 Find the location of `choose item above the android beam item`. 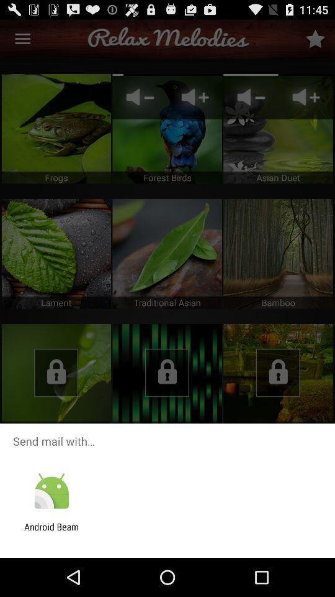

choose item above the android beam item is located at coordinates (51, 491).